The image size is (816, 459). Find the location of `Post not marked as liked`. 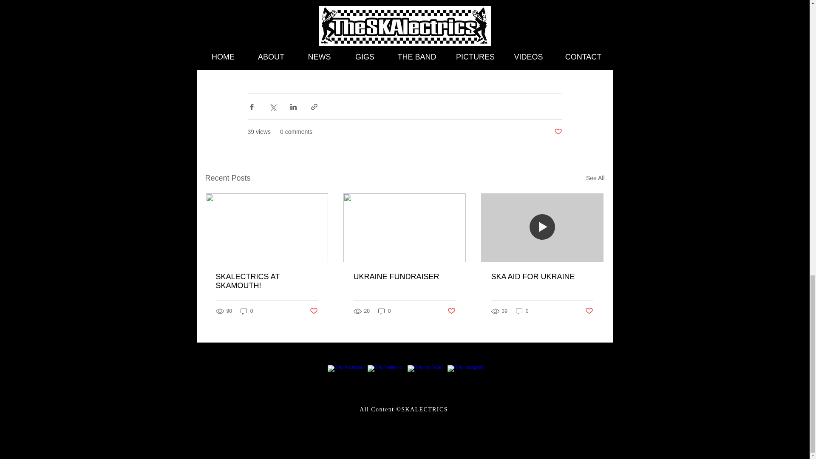

Post not marked as liked is located at coordinates (313, 311).